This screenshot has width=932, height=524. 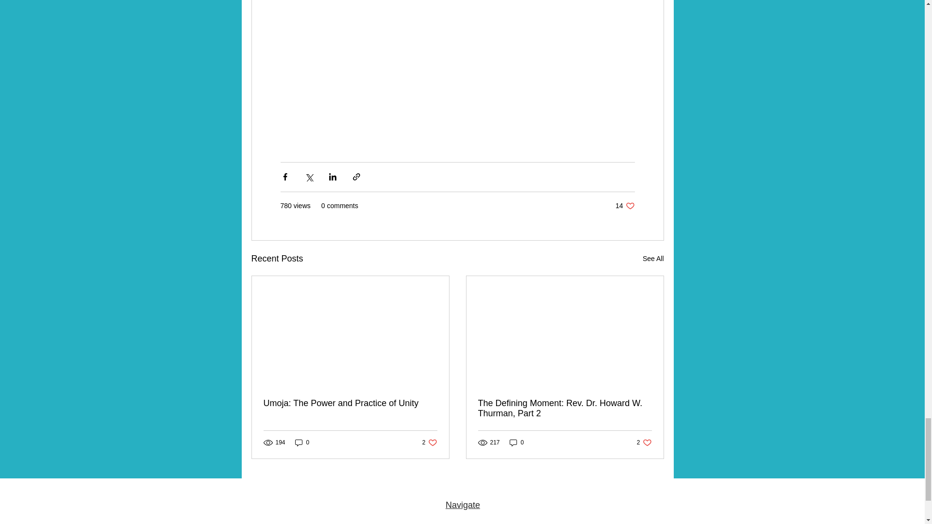 I want to click on See All, so click(x=439, y=519).